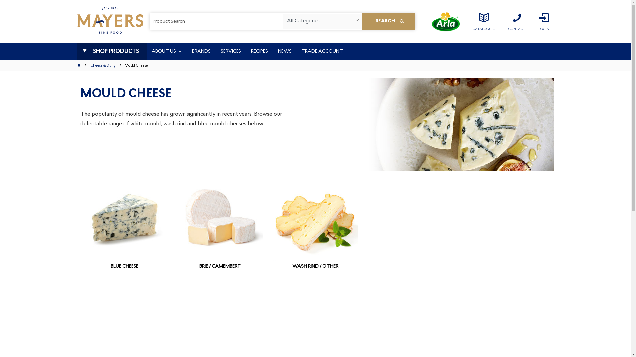  Describe the element at coordinates (544, 24) in the screenshot. I see `LOGIN` at that location.